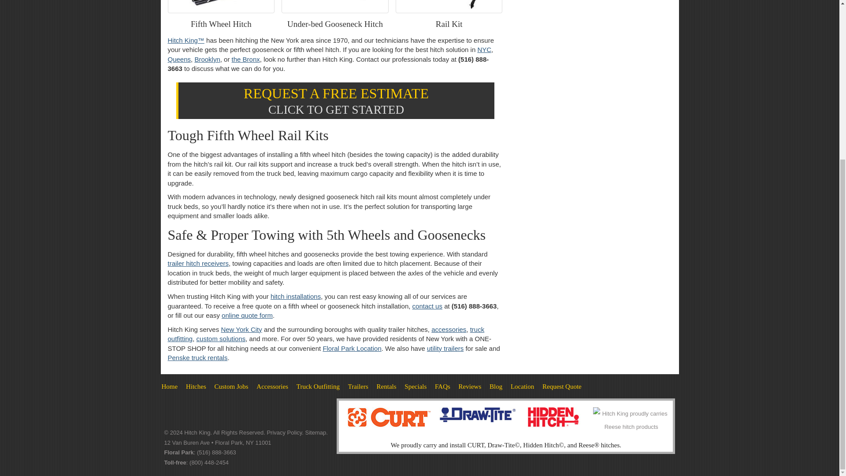 The width and height of the screenshot is (846, 476). I want to click on Customer Reviews, so click(470, 386).